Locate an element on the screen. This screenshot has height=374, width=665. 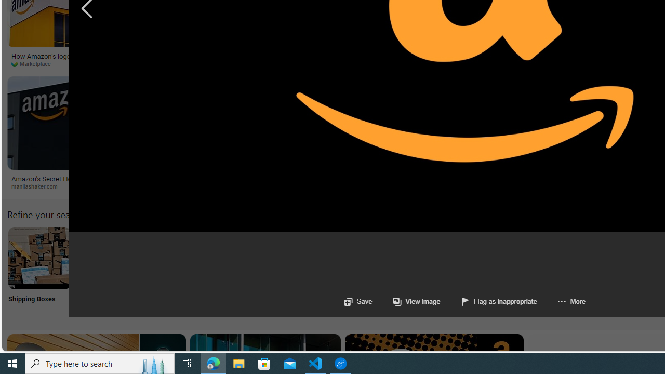
Retail Store is located at coordinates (451, 271).